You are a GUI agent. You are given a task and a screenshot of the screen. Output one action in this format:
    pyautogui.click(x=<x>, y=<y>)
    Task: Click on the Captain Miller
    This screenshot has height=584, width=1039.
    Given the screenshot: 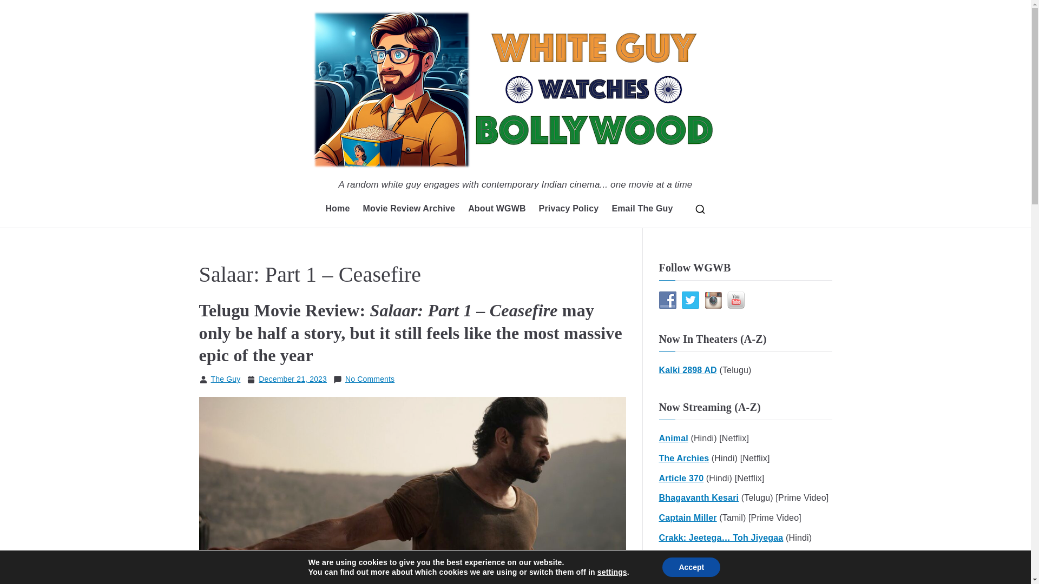 What is the action you would take?
    pyautogui.click(x=687, y=518)
    